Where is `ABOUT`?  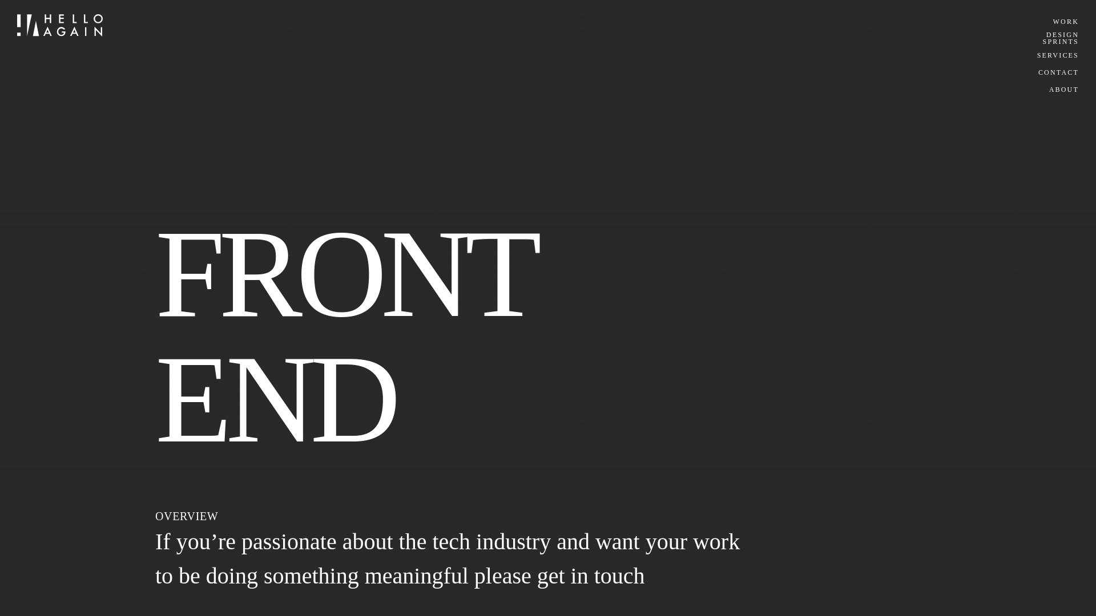
ABOUT is located at coordinates (1063, 90).